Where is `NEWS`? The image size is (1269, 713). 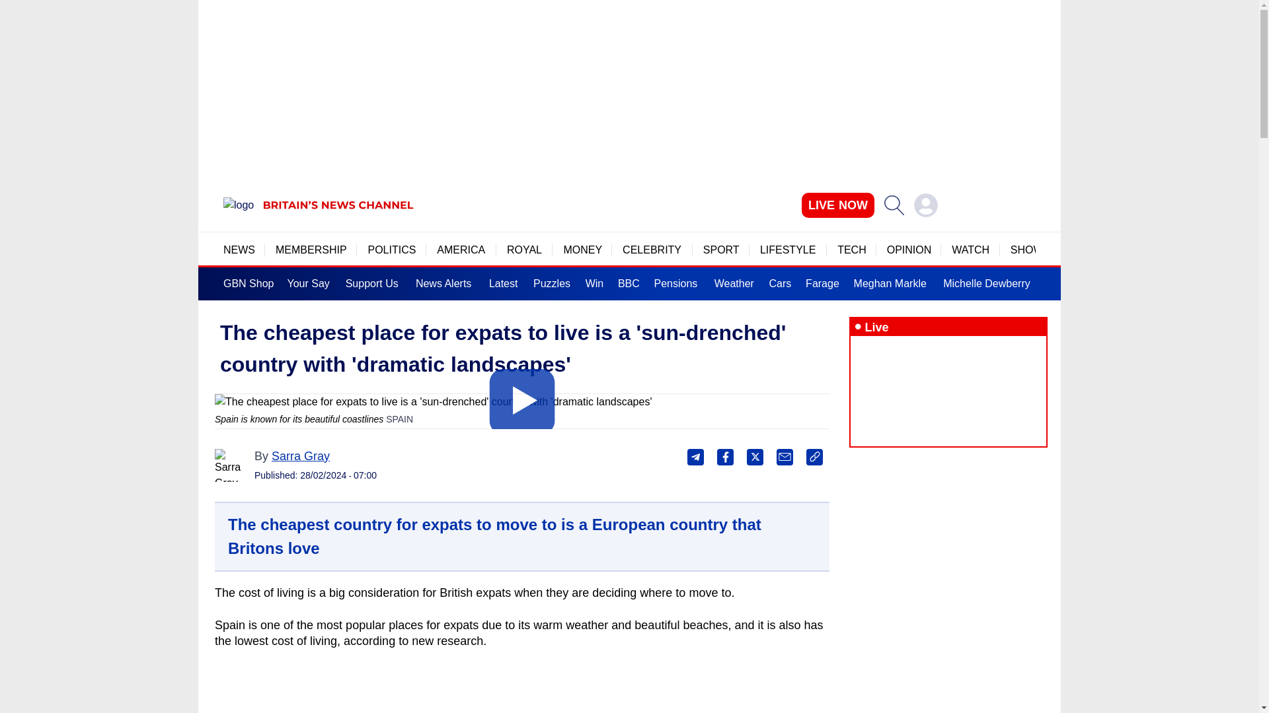
NEWS is located at coordinates (239, 250).